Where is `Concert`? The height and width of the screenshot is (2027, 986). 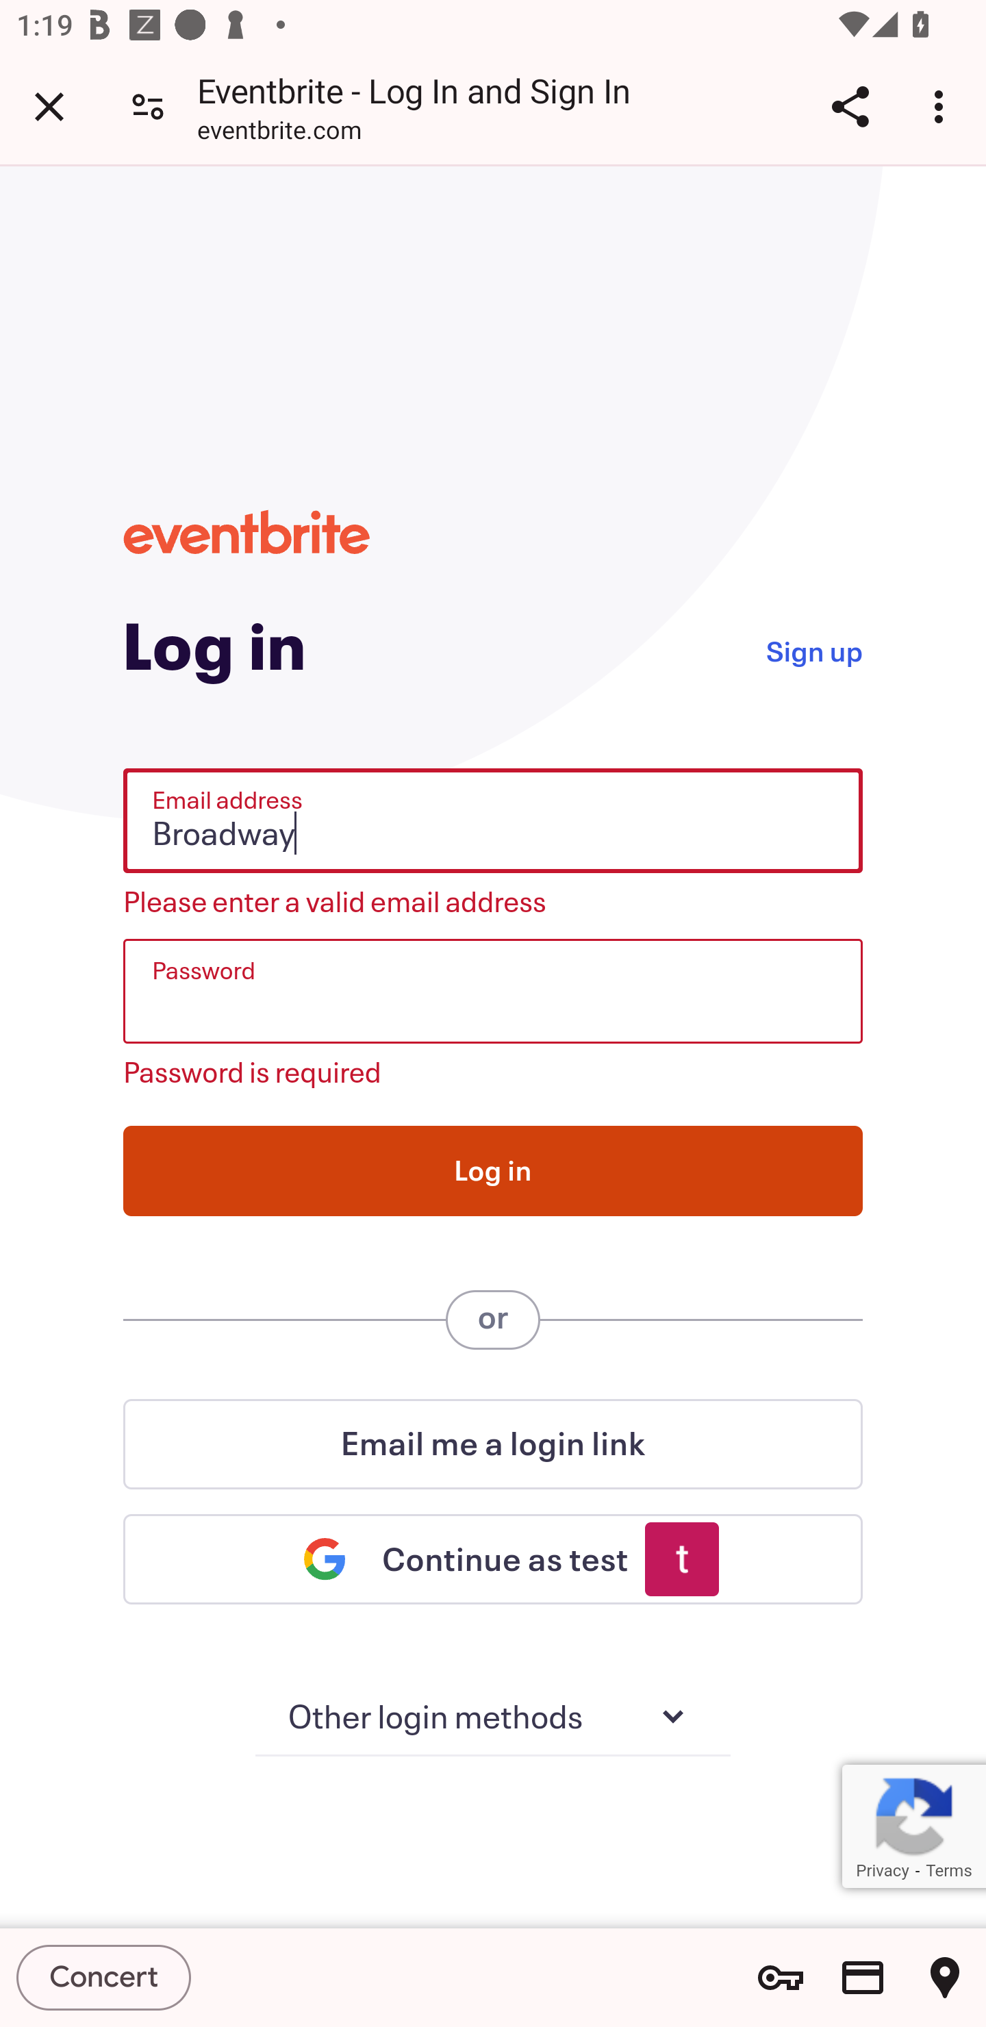
Concert is located at coordinates (104, 1977).